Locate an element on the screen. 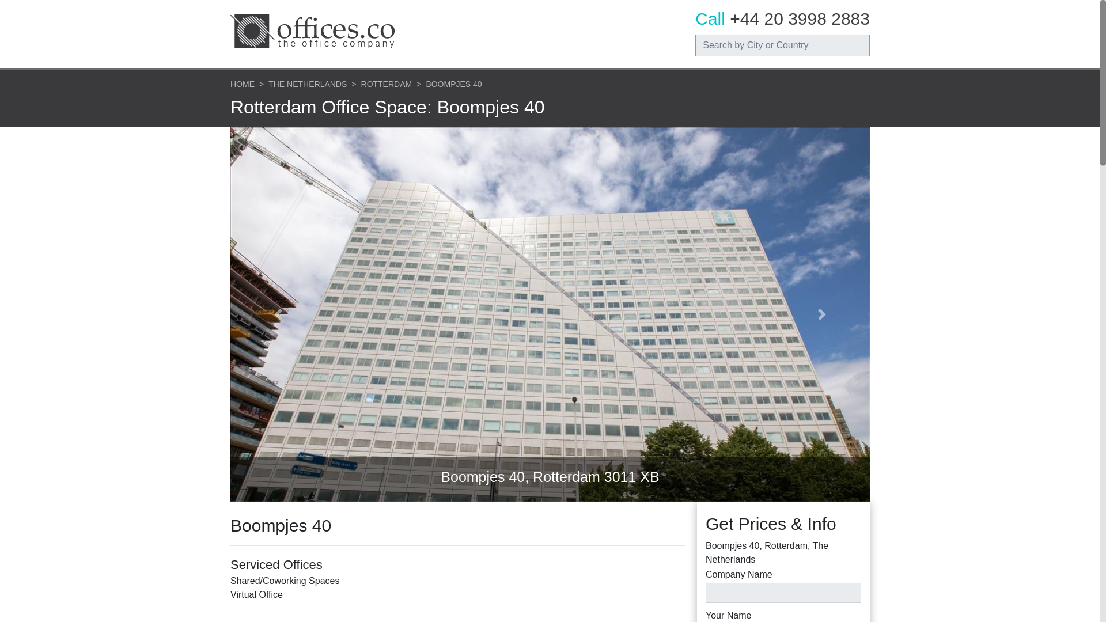  HOME is located at coordinates (242, 84).